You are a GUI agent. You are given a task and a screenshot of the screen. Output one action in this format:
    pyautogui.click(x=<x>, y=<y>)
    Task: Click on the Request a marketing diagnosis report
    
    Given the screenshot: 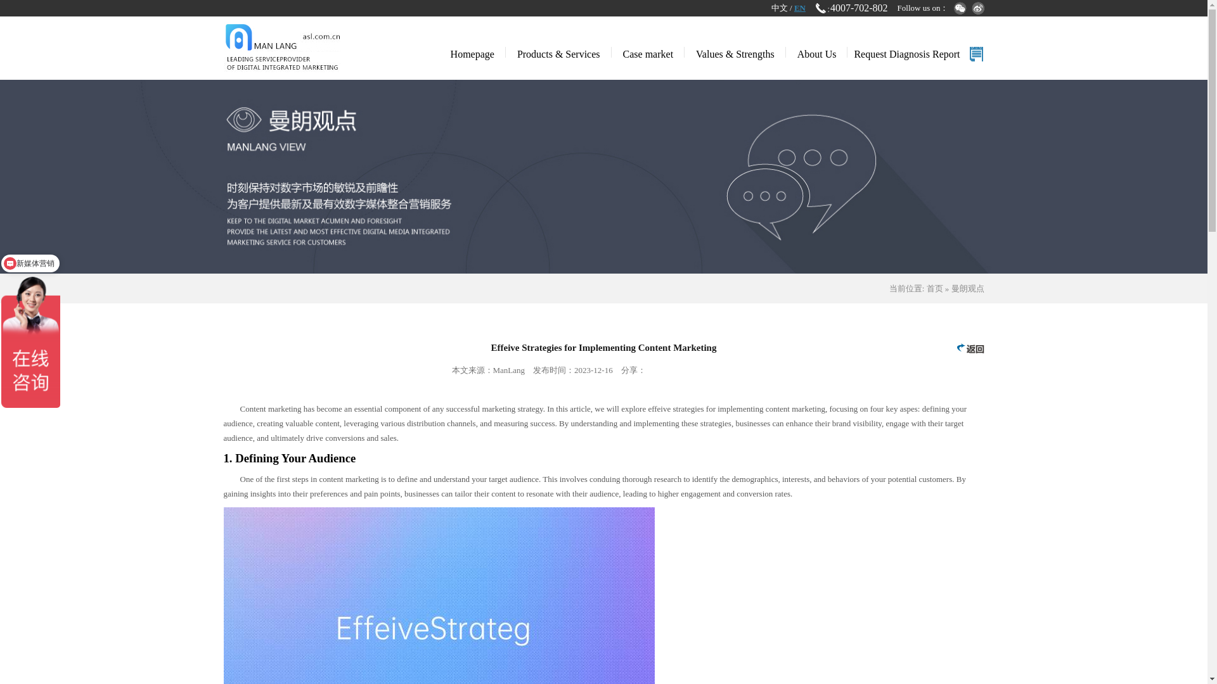 What is the action you would take?
    pyautogui.click(x=918, y=54)
    